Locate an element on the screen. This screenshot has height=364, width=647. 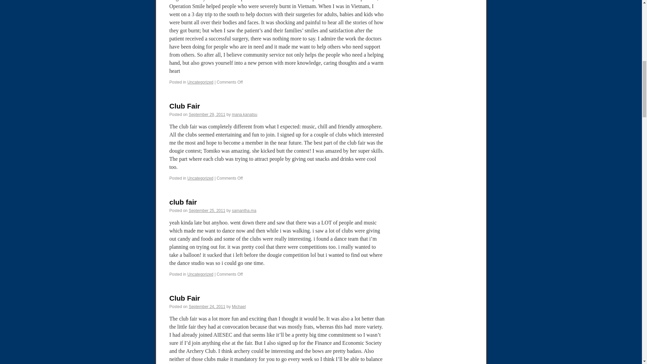
September 25, 2011 is located at coordinates (207, 210).